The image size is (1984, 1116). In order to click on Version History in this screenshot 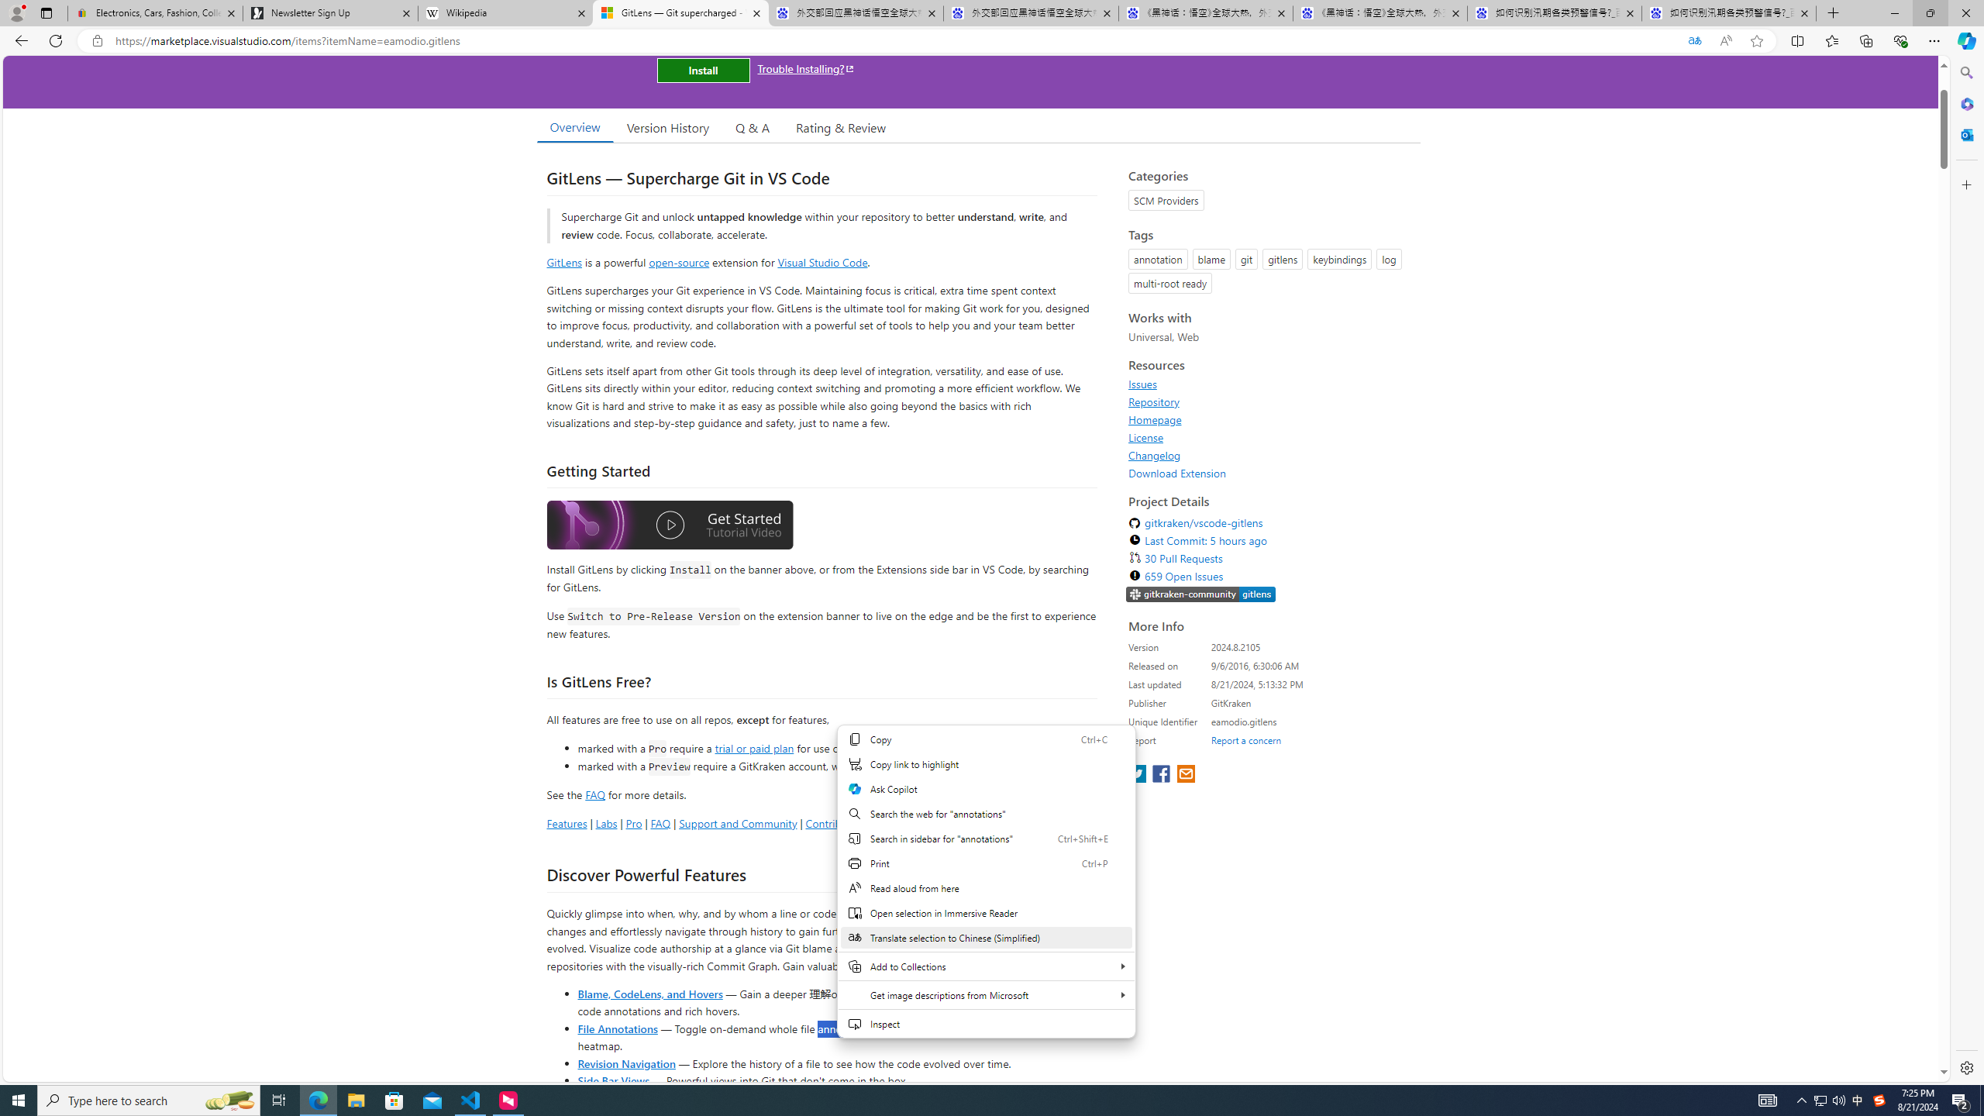, I will do `click(667, 127)`.